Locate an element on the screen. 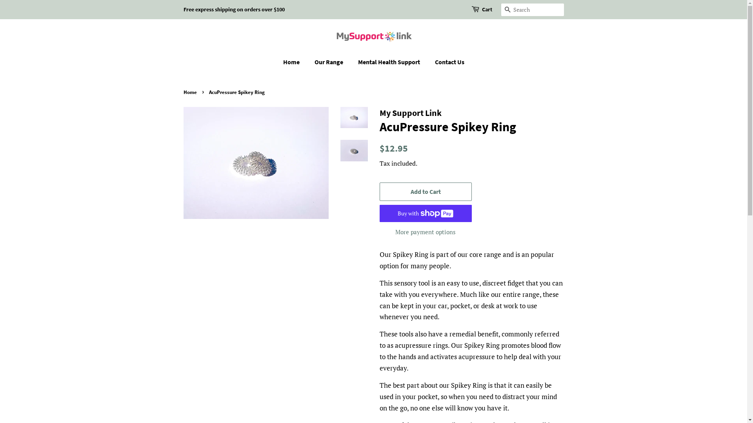  Add to Cart is located at coordinates (426, 192).